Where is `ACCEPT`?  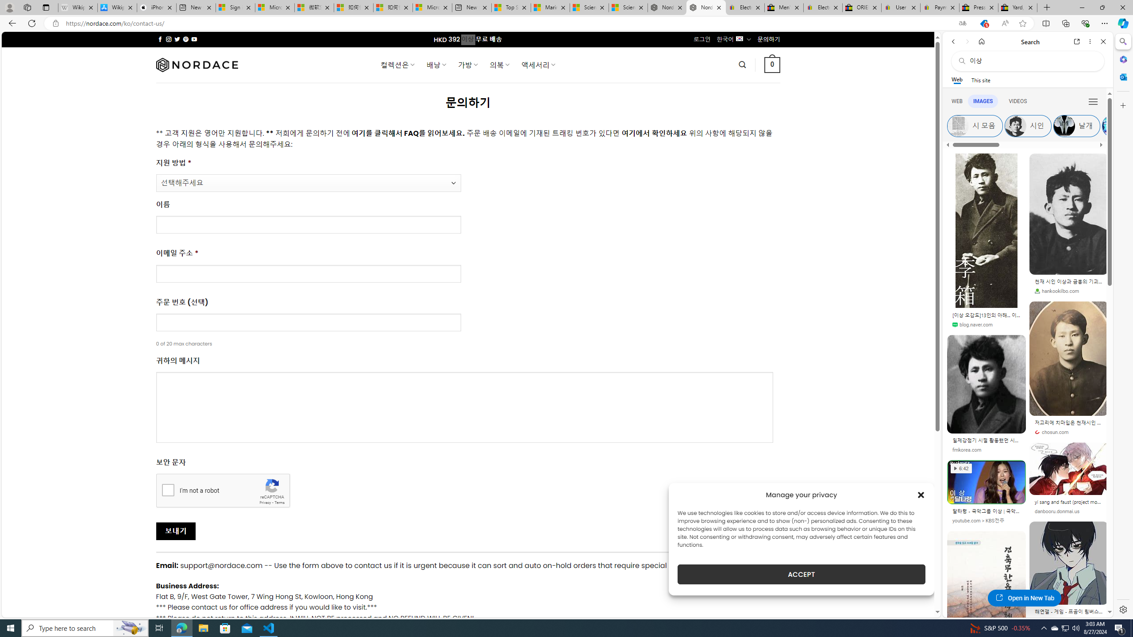 ACCEPT is located at coordinates (801, 574).